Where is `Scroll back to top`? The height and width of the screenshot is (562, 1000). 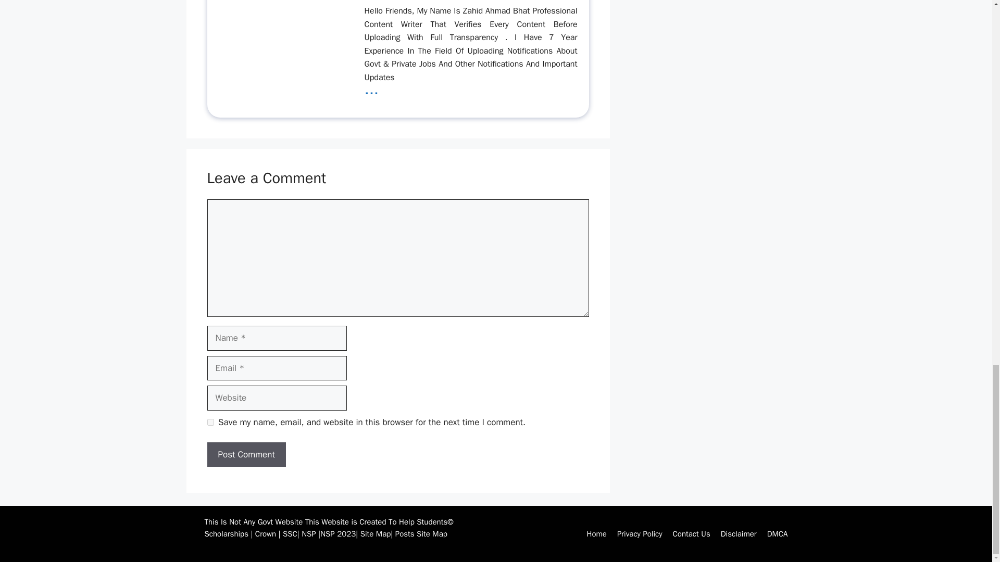 Scroll back to top is located at coordinates (966, 4).